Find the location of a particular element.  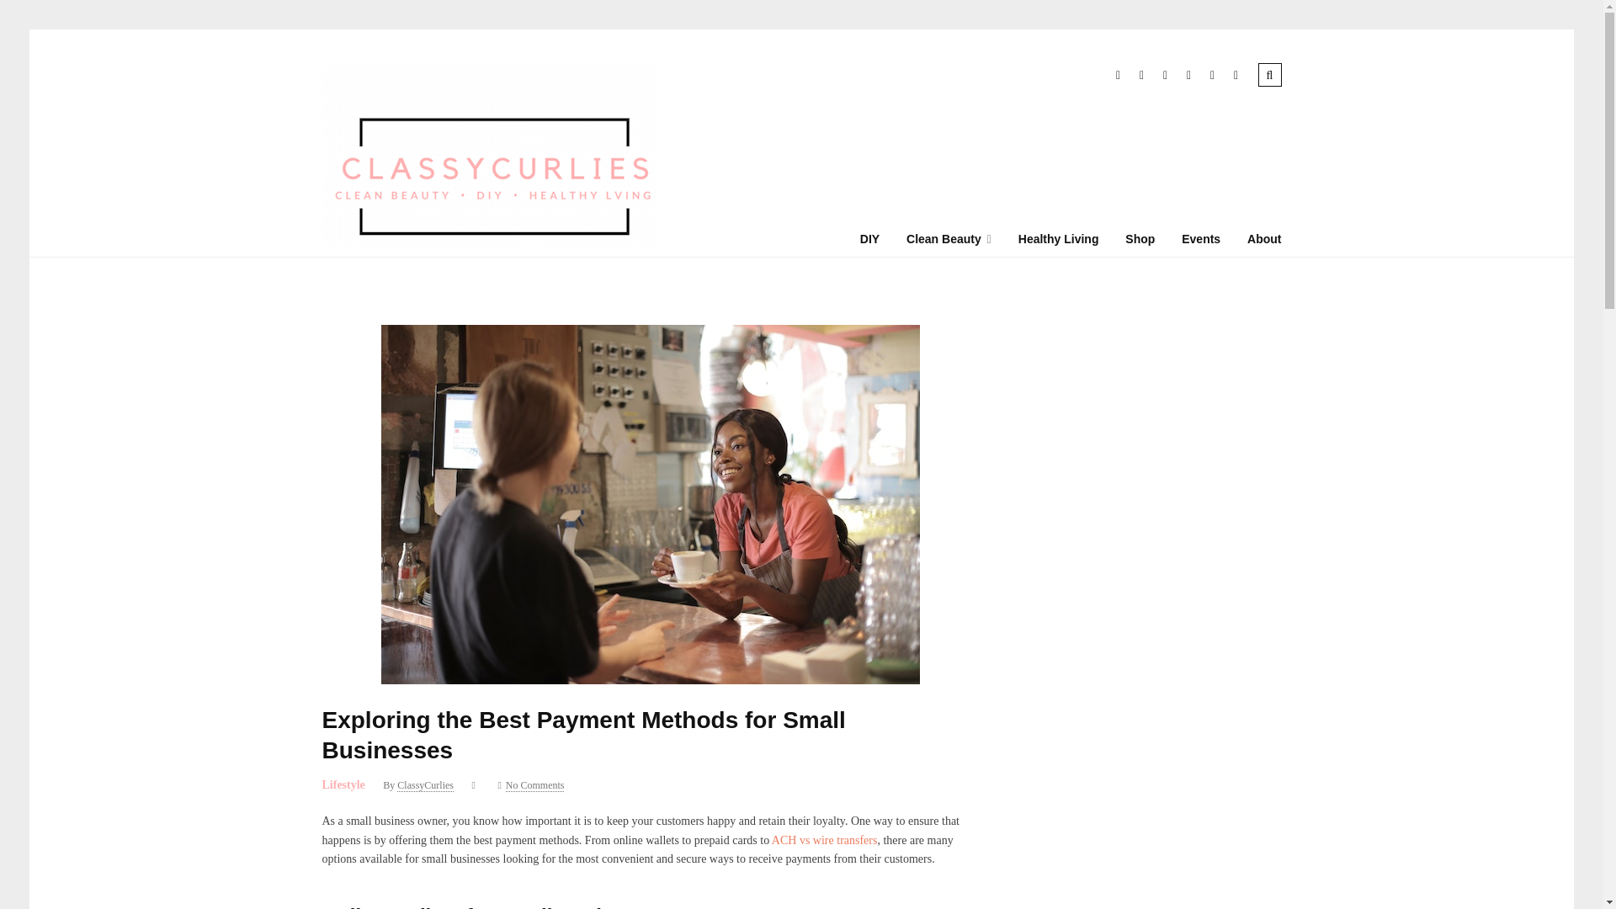

No Comments is located at coordinates (534, 784).